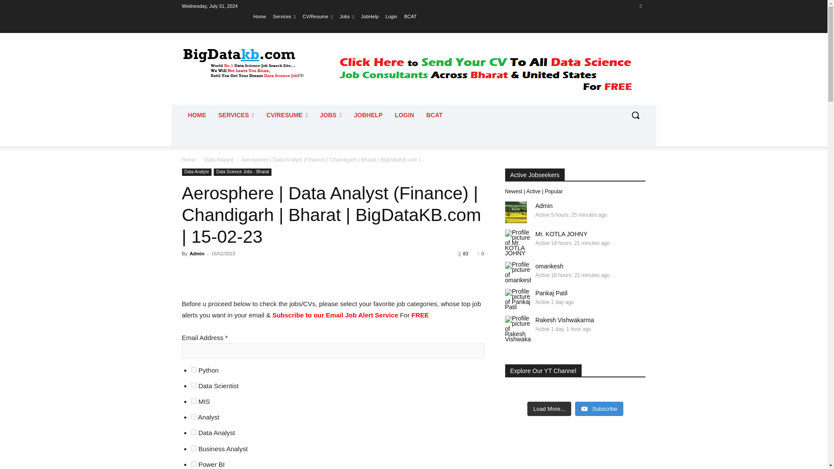 The image size is (834, 469). What do you see at coordinates (194, 416) in the screenshot?
I see `8` at bounding box center [194, 416].